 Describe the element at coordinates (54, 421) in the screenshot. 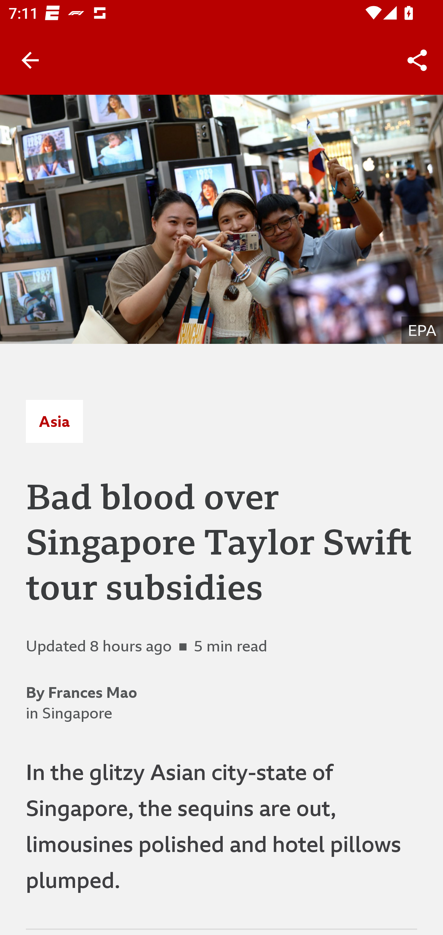

I see `Asia` at that location.